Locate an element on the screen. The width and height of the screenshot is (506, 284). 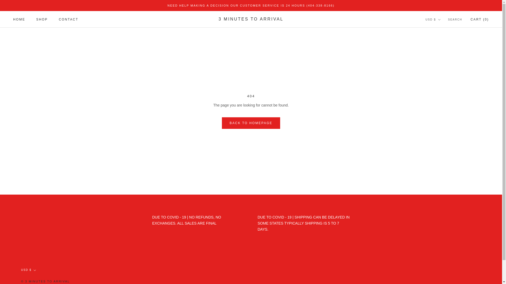
EGP is located at coordinates (442, 233).